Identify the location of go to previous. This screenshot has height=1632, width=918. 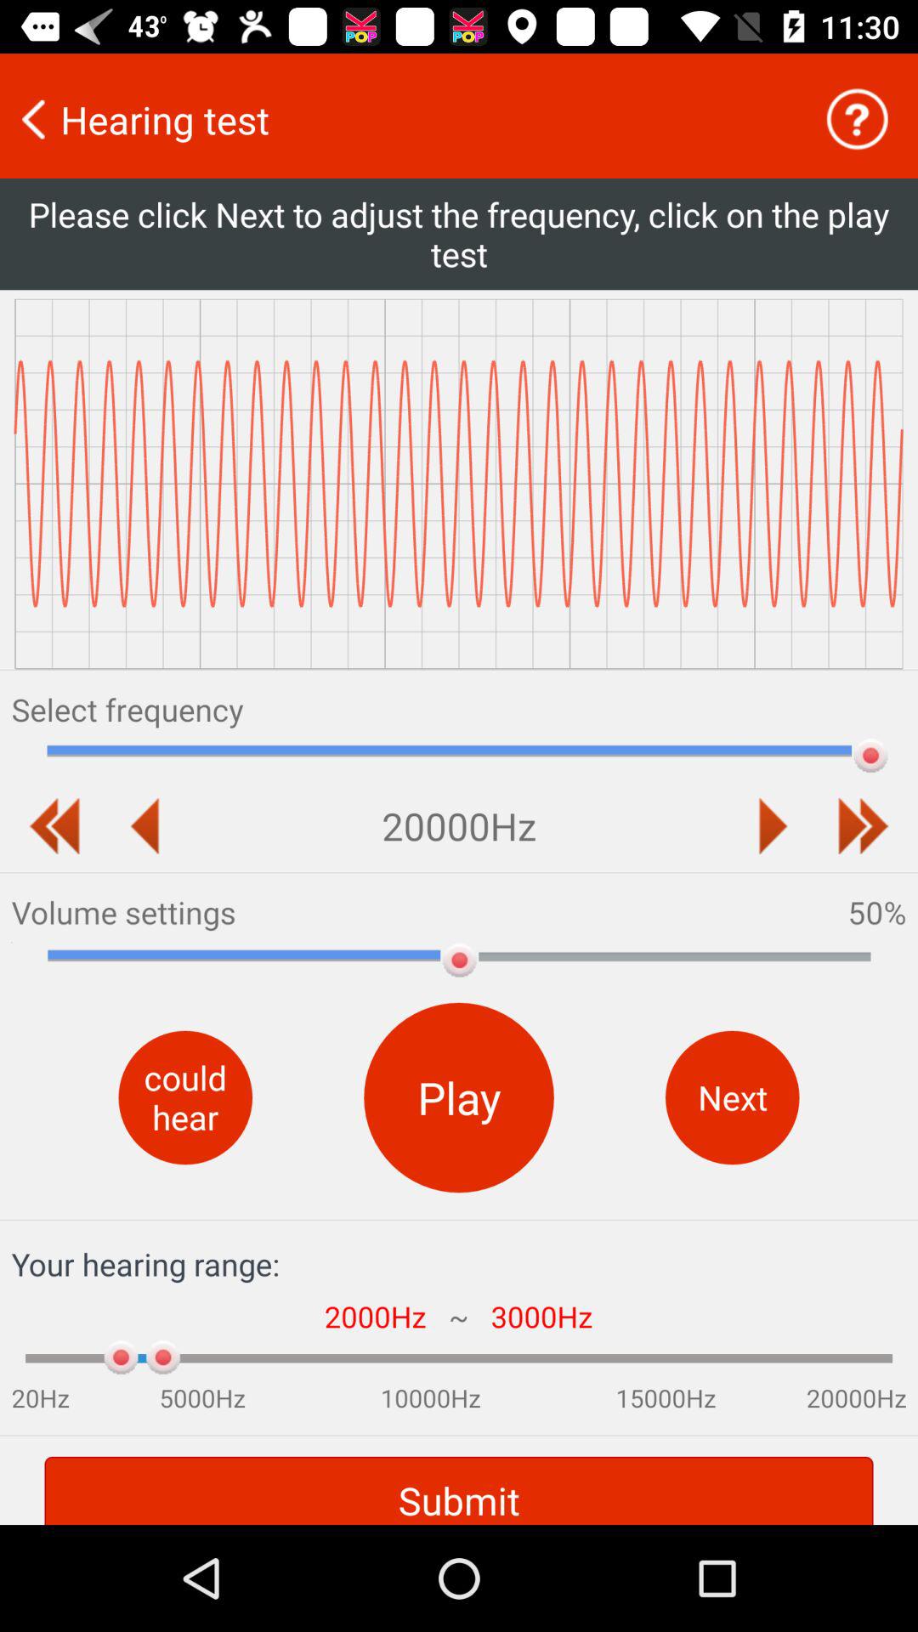
(773, 826).